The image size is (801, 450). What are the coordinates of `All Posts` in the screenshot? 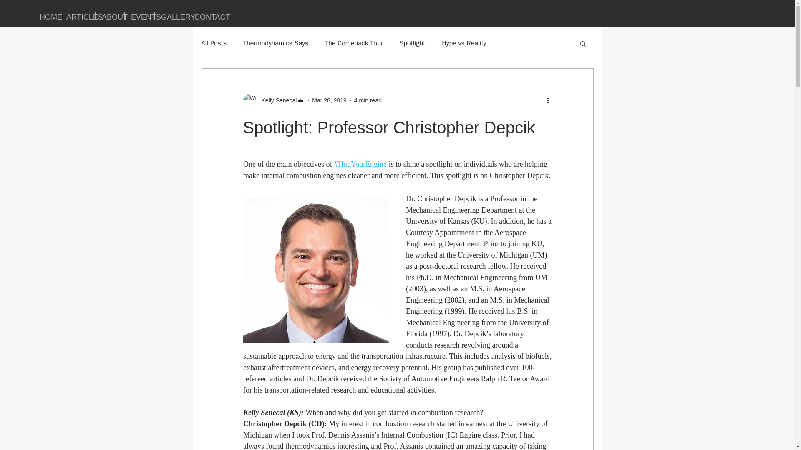 It's located at (214, 43).